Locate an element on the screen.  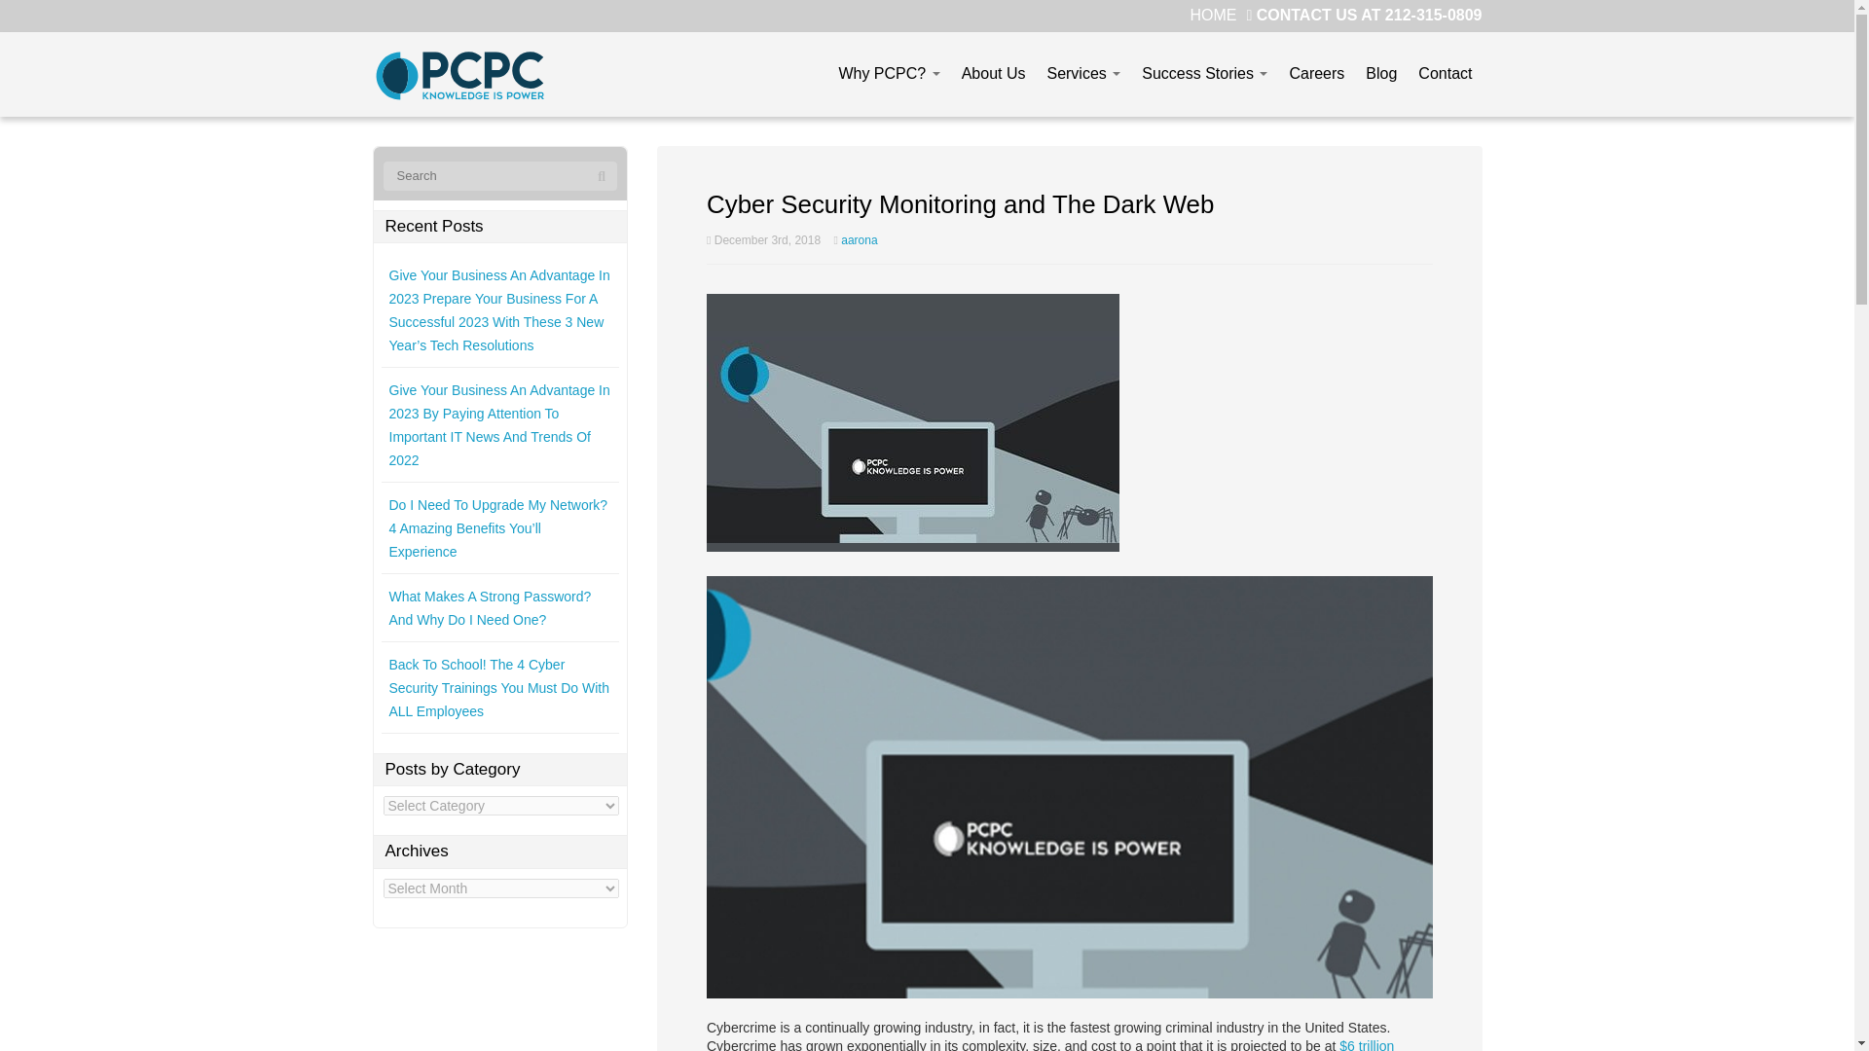
Why PCPC? is located at coordinates (888, 74).